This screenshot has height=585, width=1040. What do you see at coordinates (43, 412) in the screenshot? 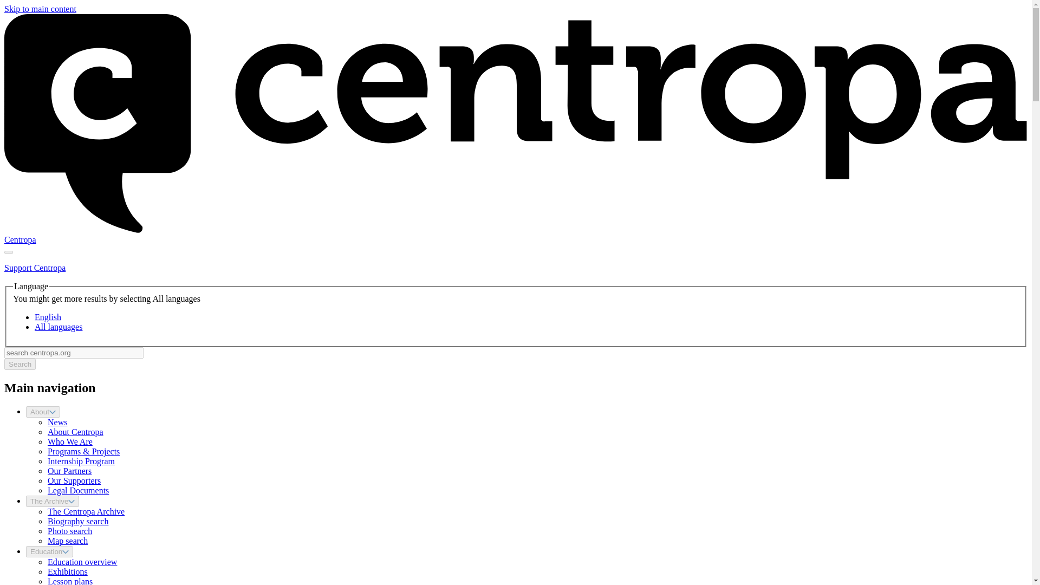
I see `About` at bounding box center [43, 412].